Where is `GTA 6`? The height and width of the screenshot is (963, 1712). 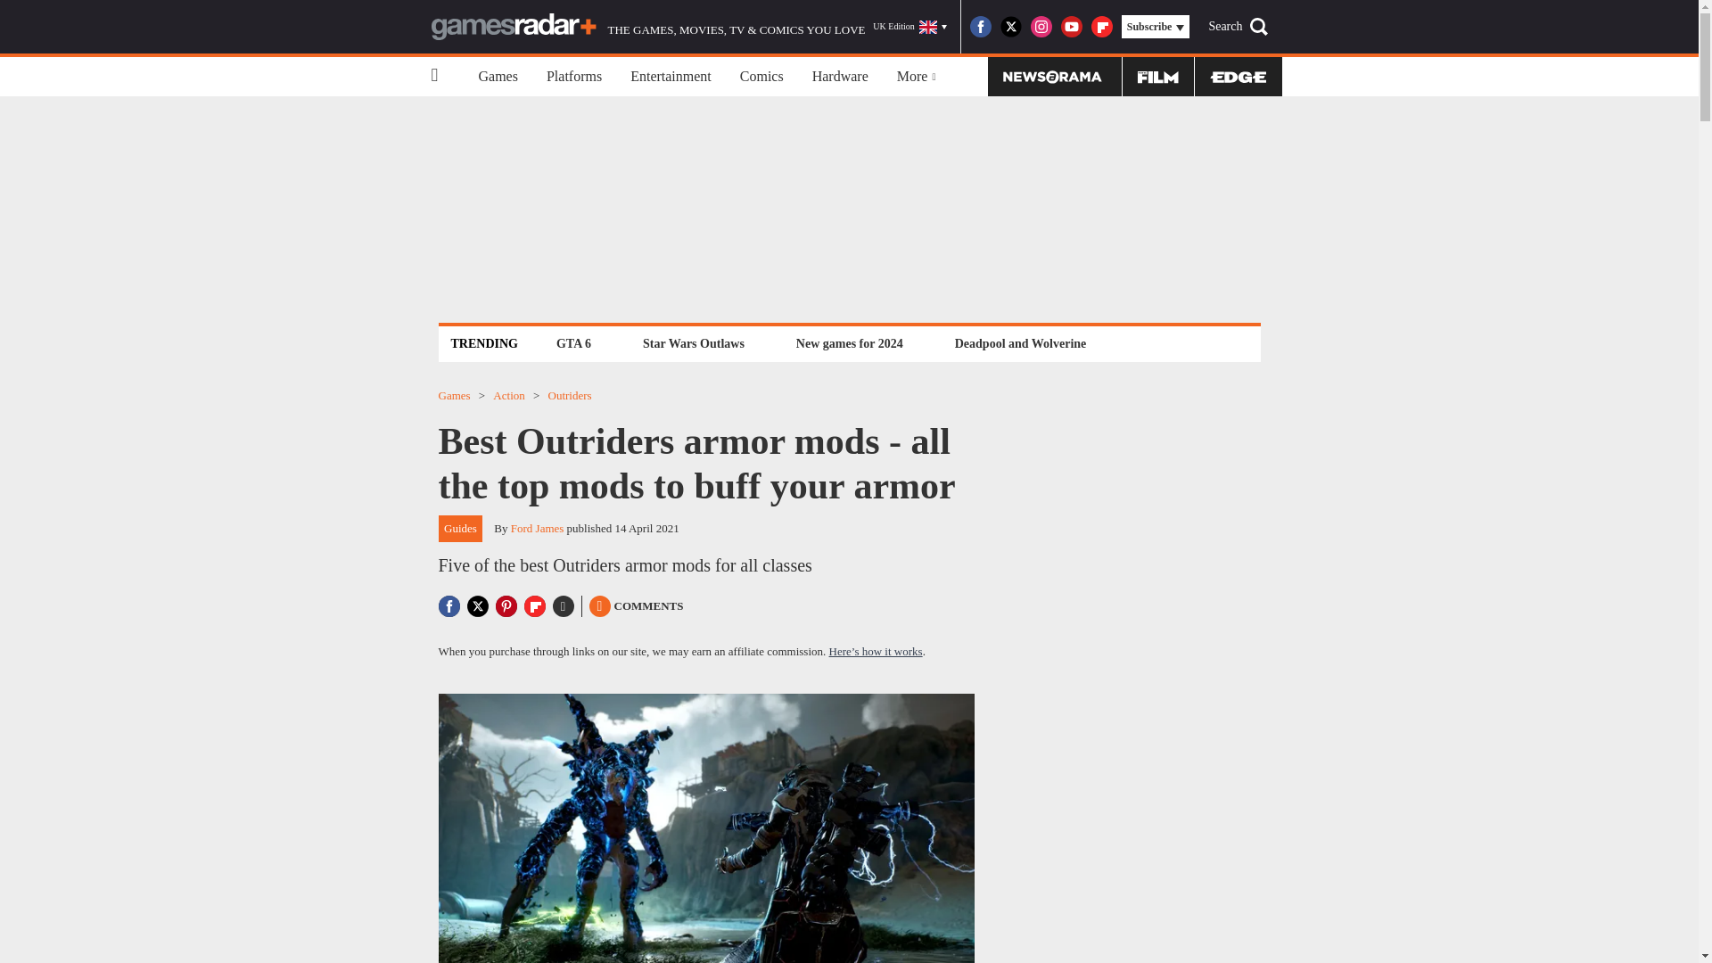 GTA 6 is located at coordinates (573, 343).